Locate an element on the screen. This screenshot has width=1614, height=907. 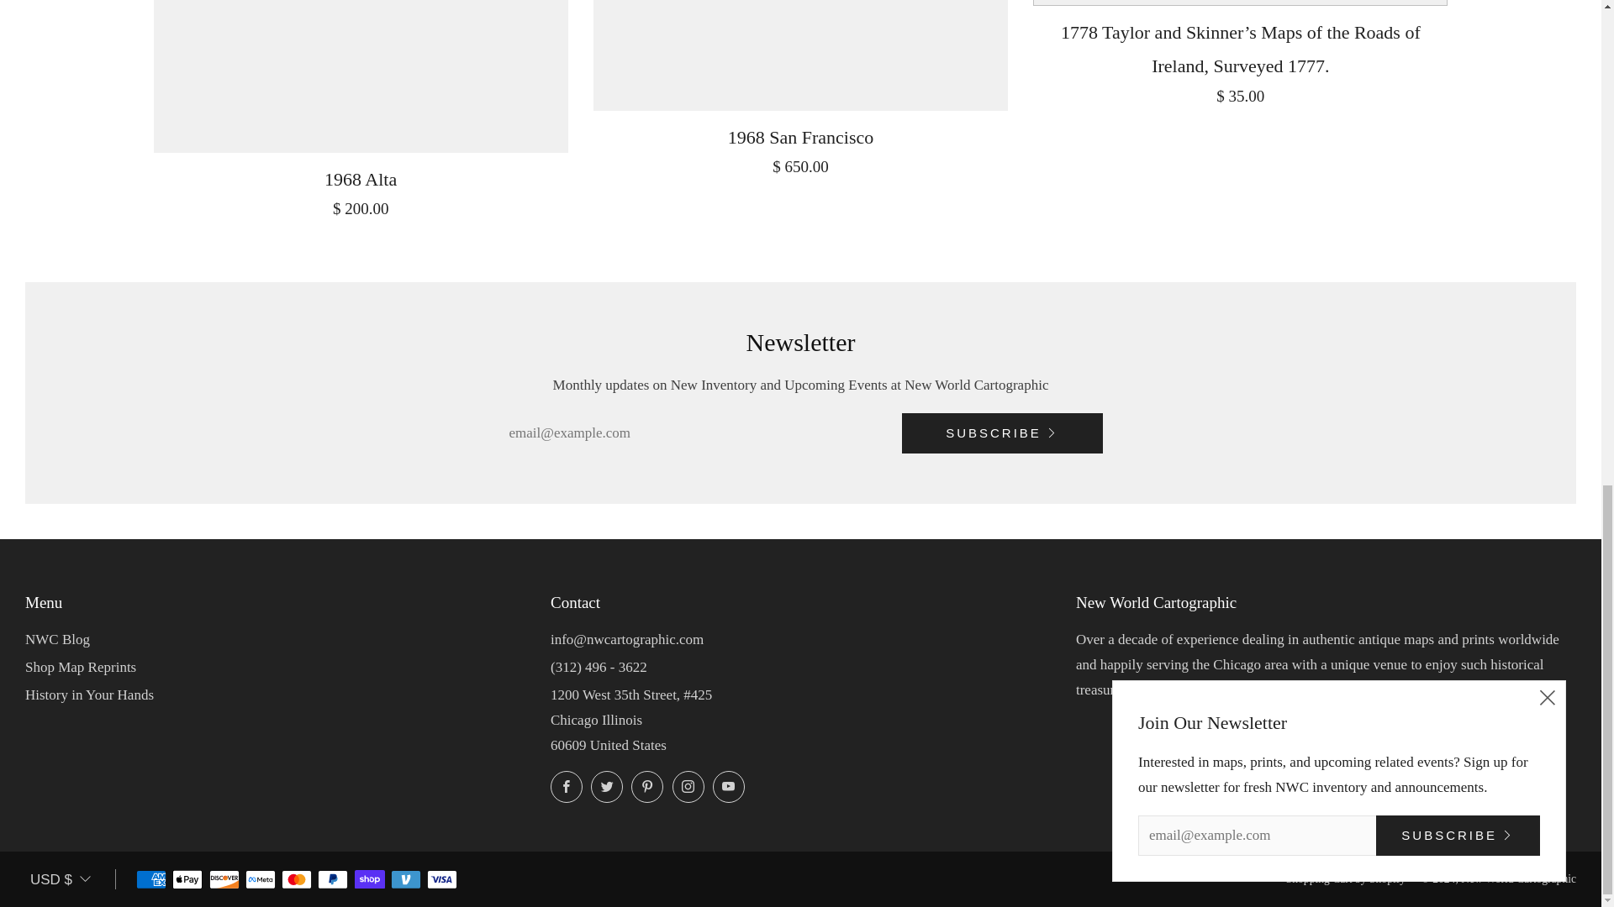
PayPal is located at coordinates (333, 880).